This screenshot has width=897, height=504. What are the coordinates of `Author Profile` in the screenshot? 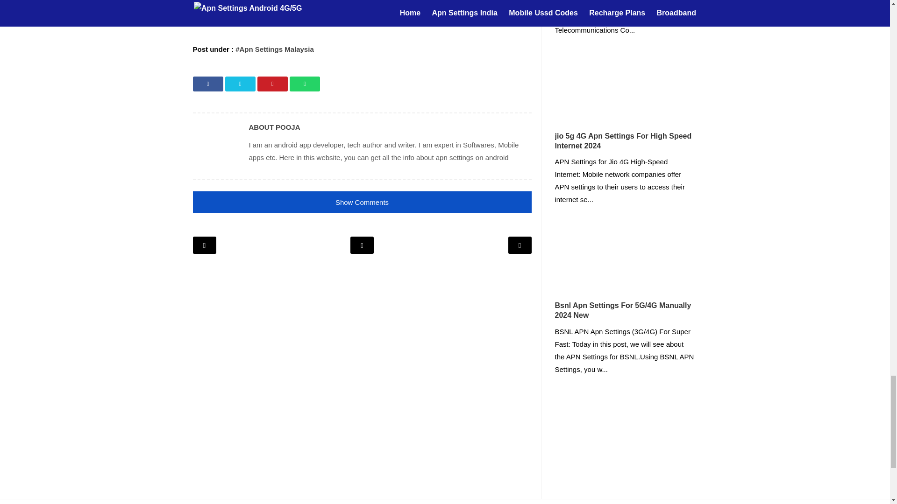 It's located at (216, 146).